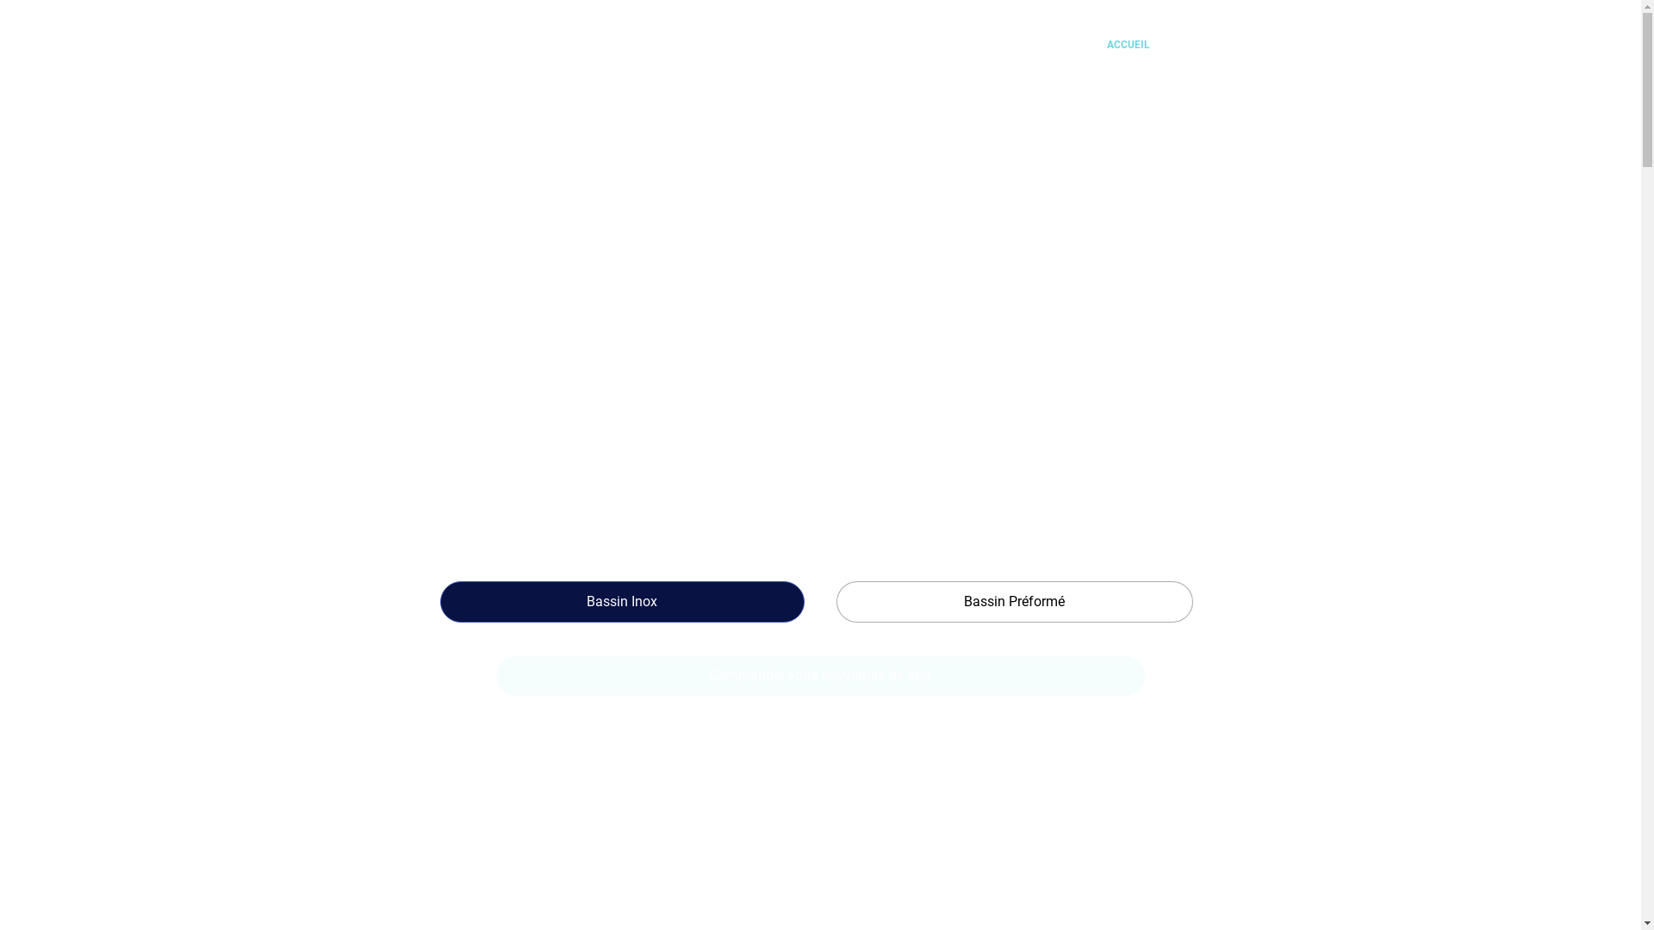  Describe the element at coordinates (821, 676) in the screenshot. I see `Commander votre couverture de Spa` at that location.